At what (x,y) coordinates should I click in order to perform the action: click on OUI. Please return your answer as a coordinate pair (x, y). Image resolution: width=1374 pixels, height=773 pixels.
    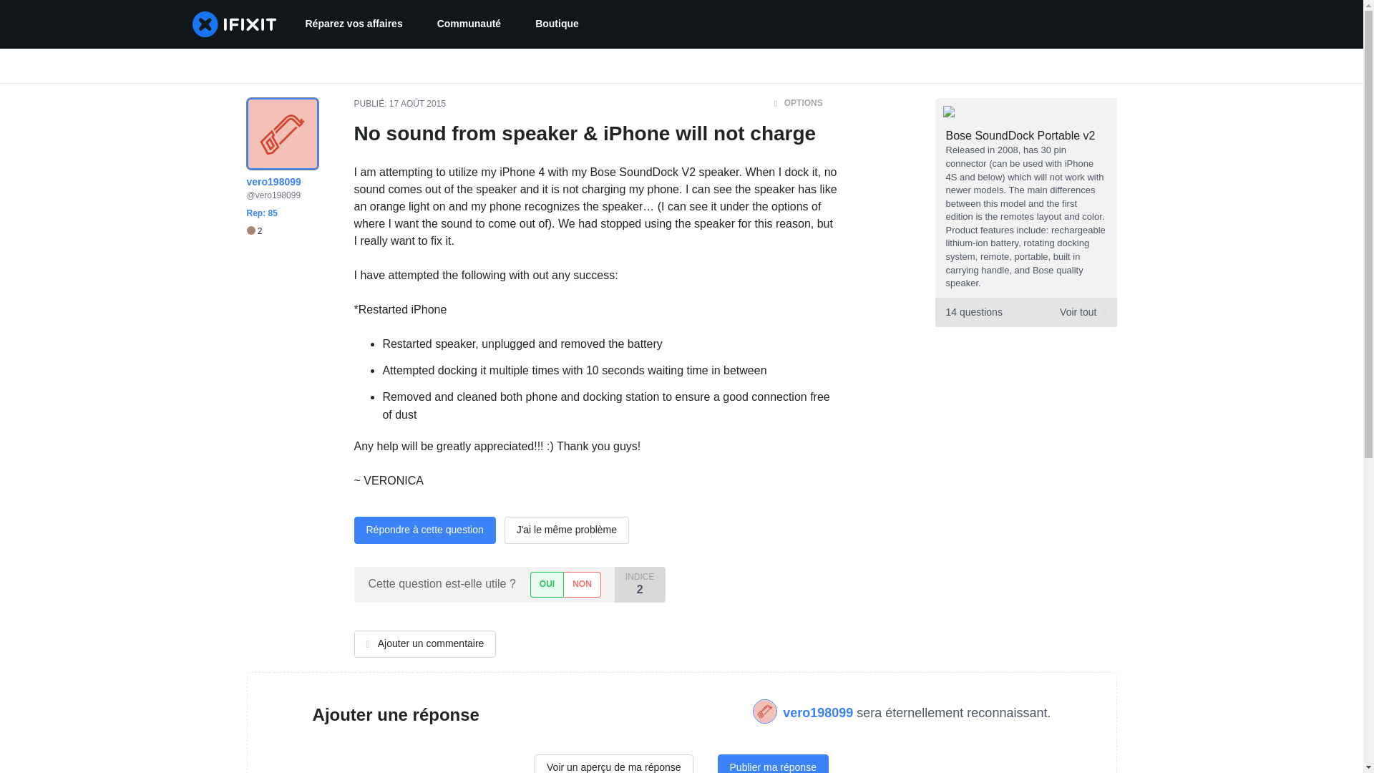
    Looking at the image, I should click on (253, 231).